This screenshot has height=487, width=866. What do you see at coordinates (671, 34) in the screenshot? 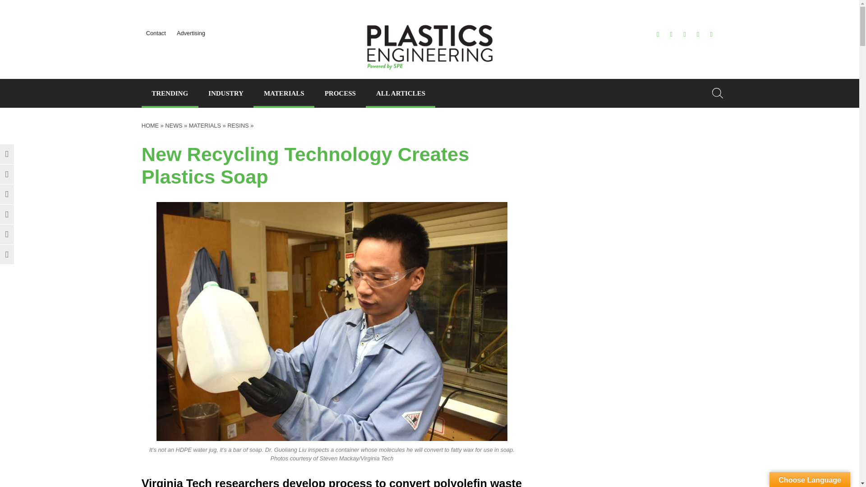
I see `Facebook` at bounding box center [671, 34].